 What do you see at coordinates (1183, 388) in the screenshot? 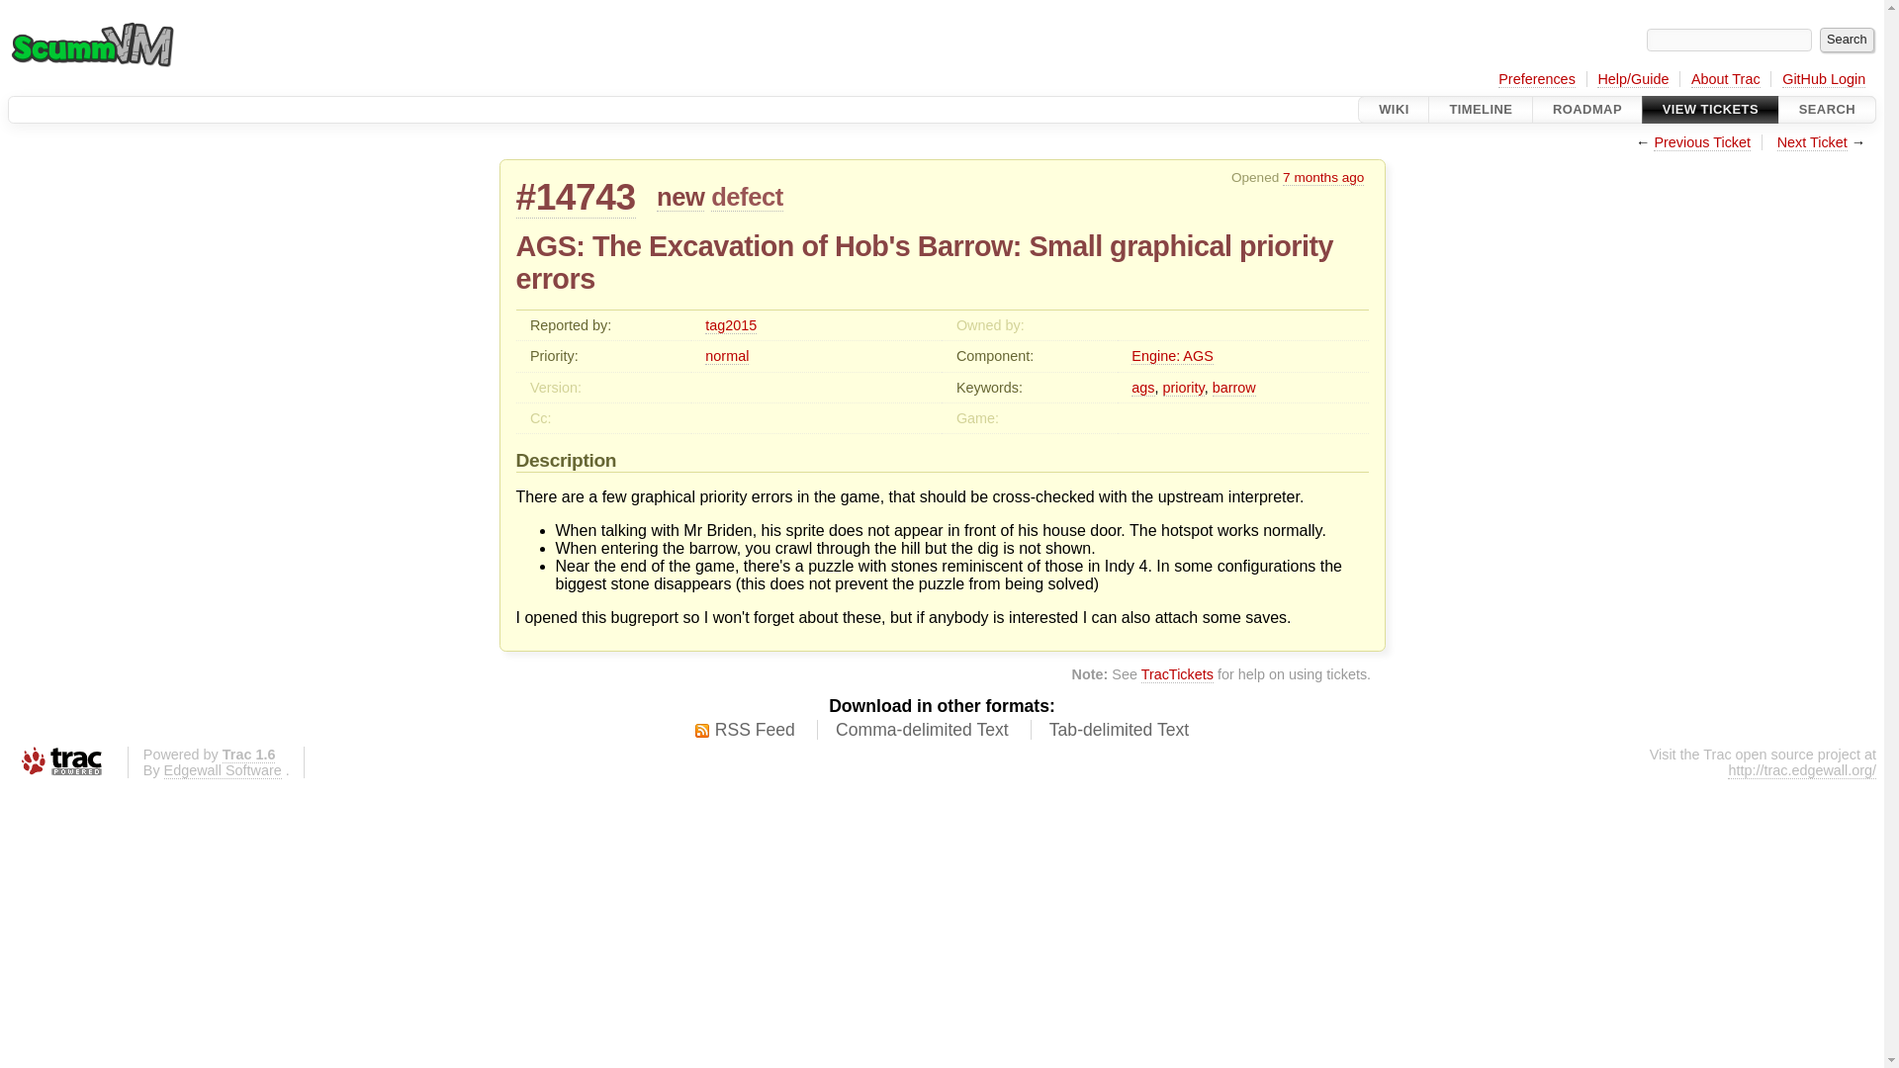
I see `priority` at bounding box center [1183, 388].